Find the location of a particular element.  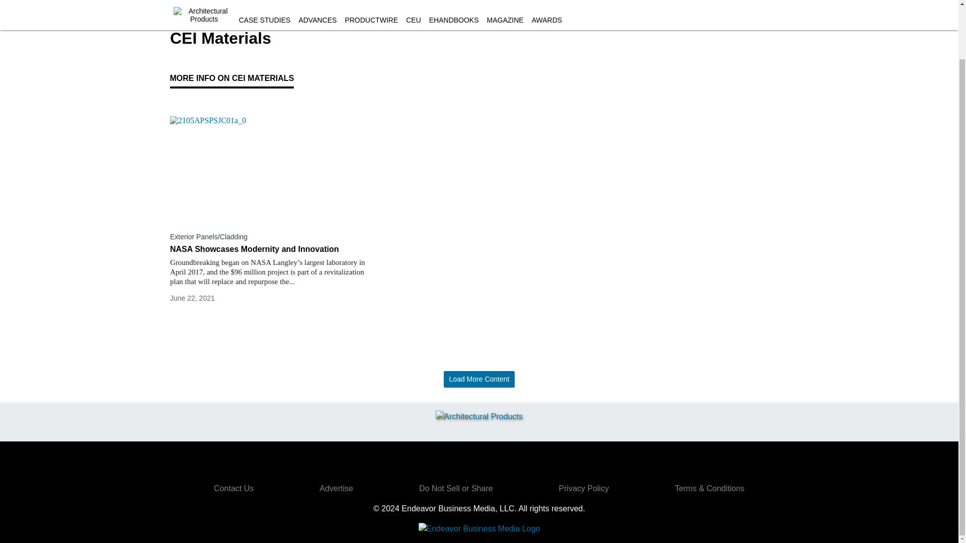

Privacy Policy is located at coordinates (584, 488).